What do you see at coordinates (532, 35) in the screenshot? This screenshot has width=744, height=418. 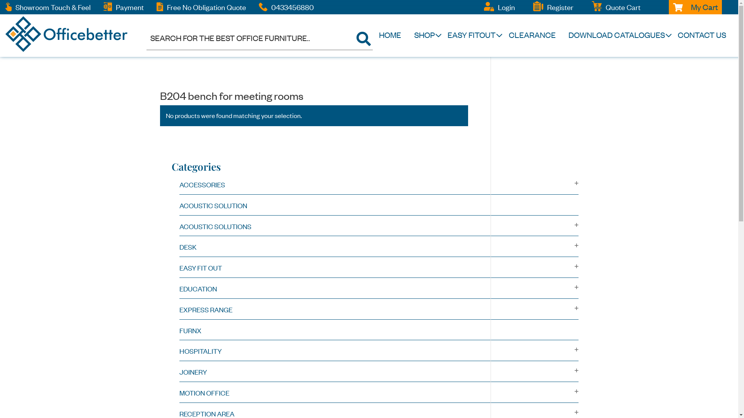 I see `CLEARANCE` at bounding box center [532, 35].